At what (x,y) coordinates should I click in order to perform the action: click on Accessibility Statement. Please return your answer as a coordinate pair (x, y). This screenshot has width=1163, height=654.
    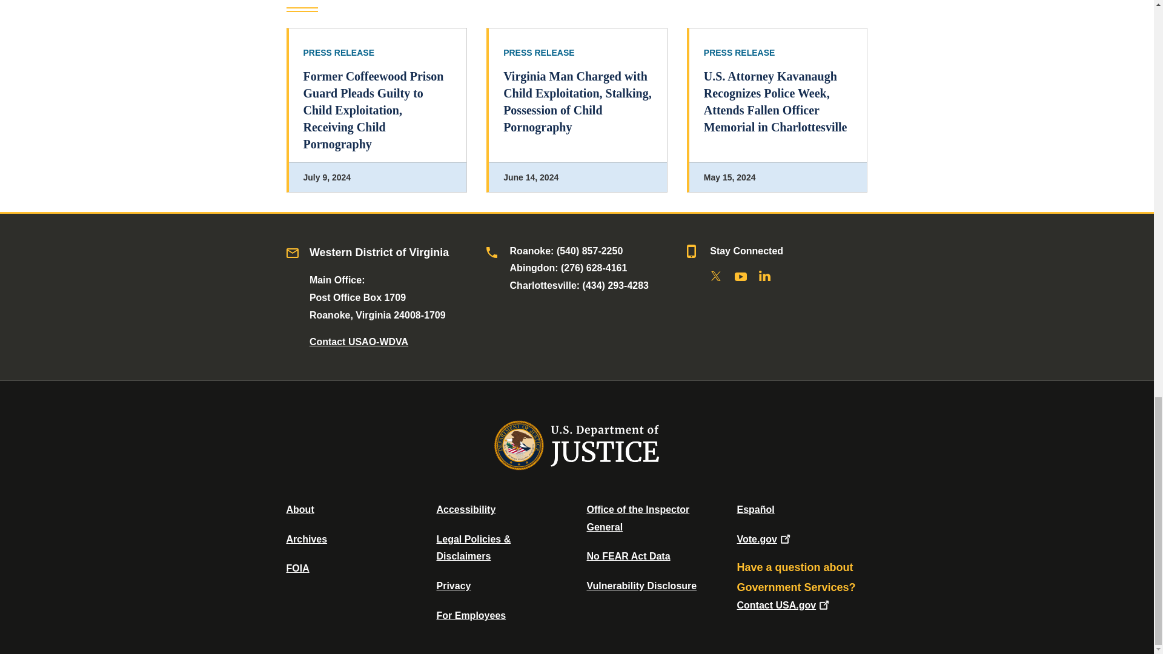
    Looking at the image, I should click on (465, 509).